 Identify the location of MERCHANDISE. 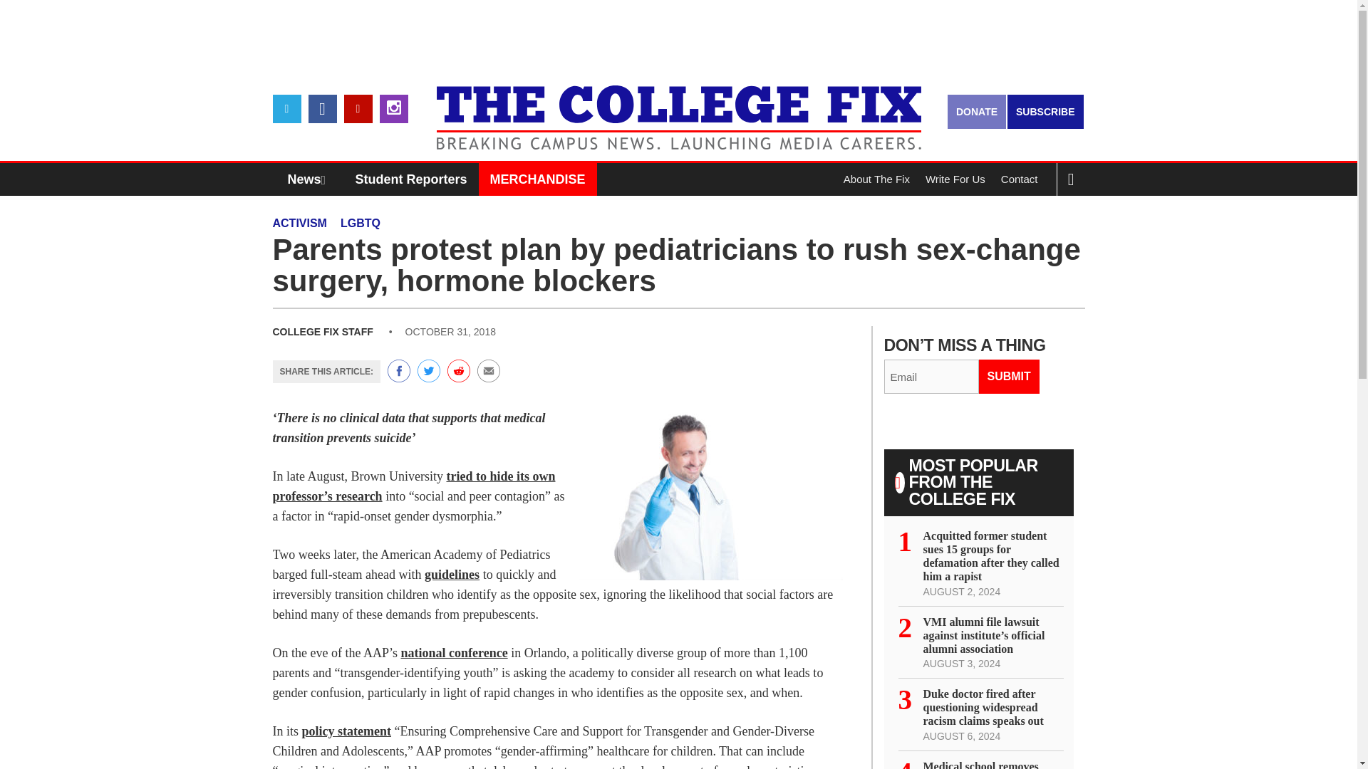
(537, 179).